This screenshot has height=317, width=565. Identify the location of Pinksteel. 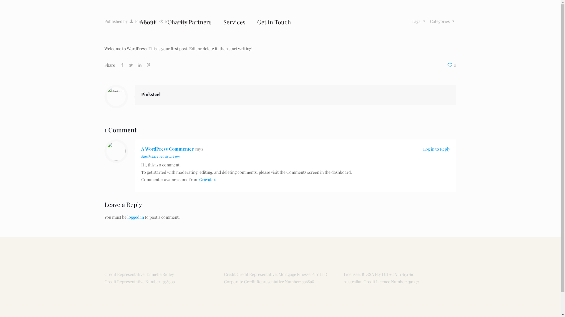
(144, 21).